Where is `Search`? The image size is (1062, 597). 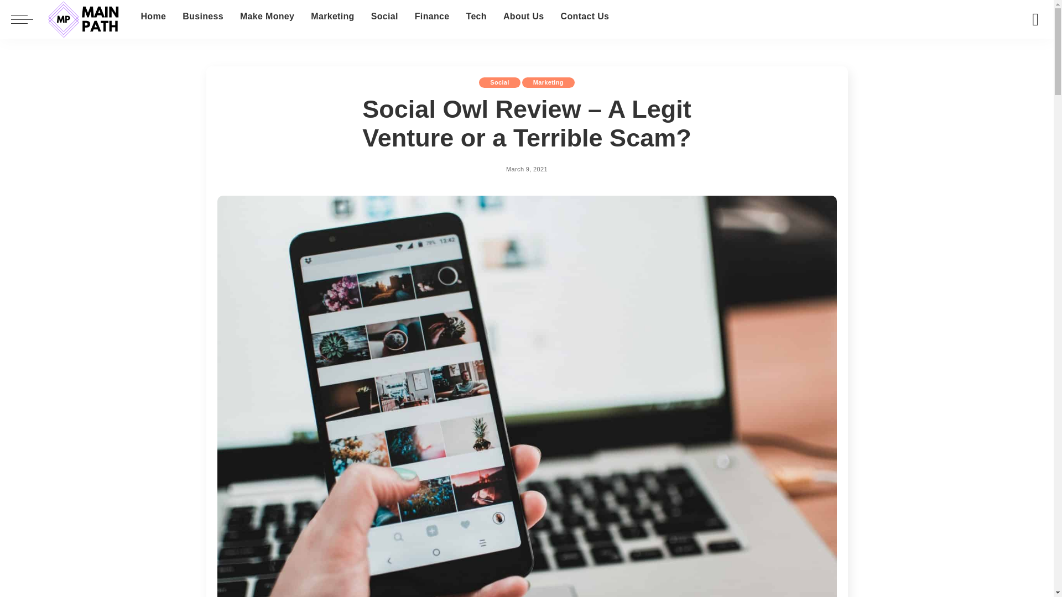
Search is located at coordinates (1027, 54).